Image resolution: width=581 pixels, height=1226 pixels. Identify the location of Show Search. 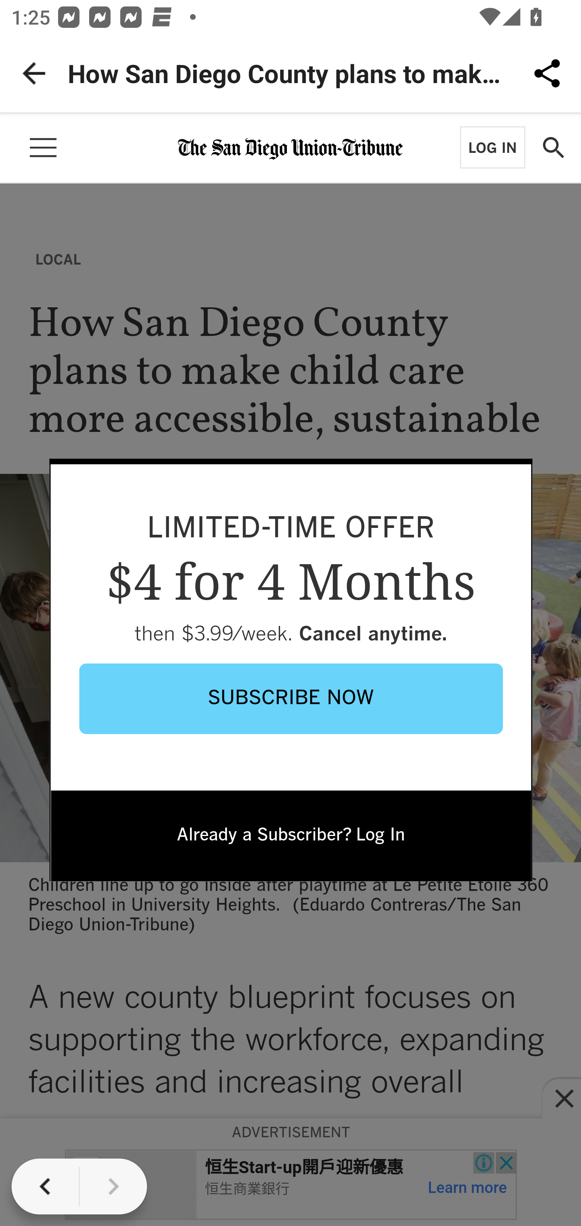
(553, 148).